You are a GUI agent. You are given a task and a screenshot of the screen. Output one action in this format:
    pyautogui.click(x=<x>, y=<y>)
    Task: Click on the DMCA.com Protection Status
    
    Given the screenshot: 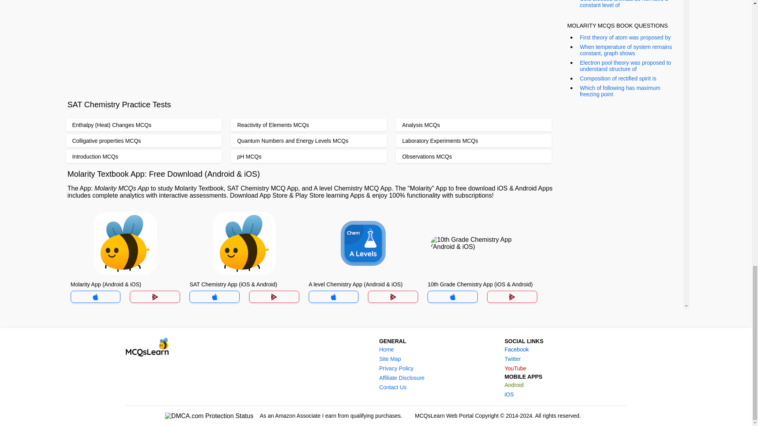 What is the action you would take?
    pyautogui.click(x=209, y=416)
    